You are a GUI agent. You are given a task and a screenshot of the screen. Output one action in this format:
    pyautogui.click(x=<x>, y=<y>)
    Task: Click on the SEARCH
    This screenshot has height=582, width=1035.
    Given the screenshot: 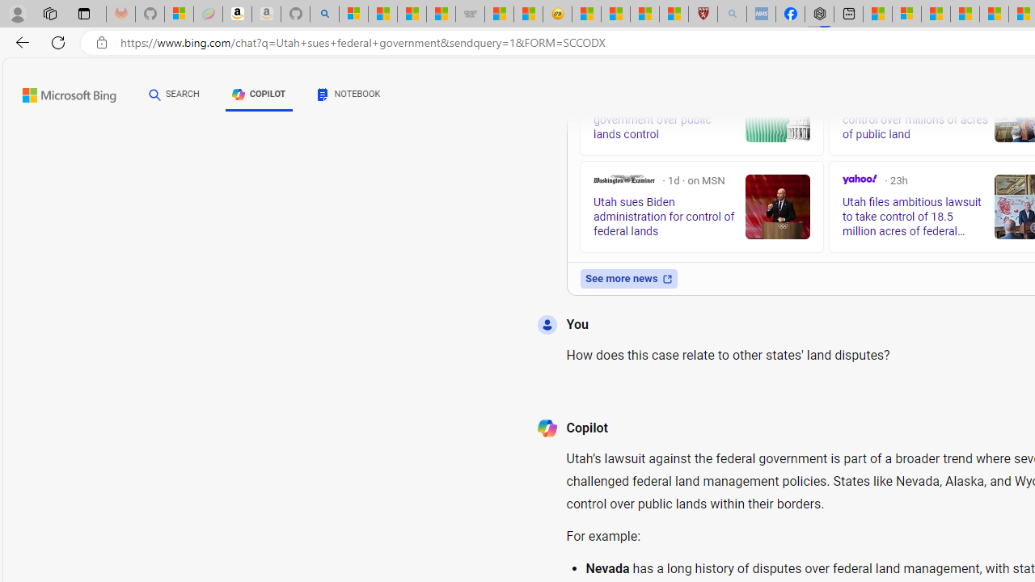 What is the action you would take?
    pyautogui.click(x=174, y=94)
    